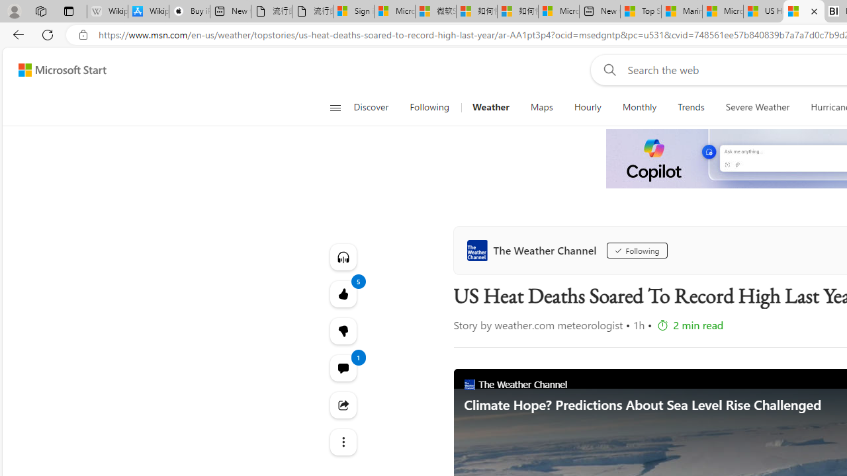 The width and height of the screenshot is (847, 476). I want to click on Hourly, so click(588, 107).